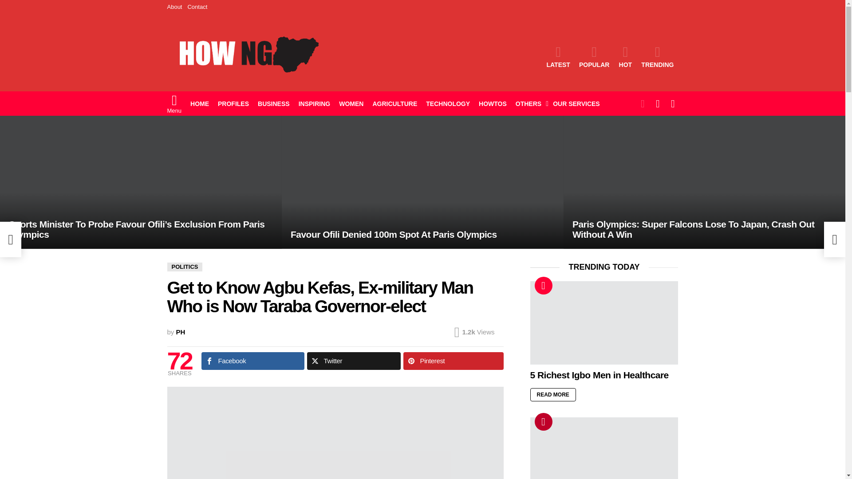 The height and width of the screenshot is (479, 852). What do you see at coordinates (493, 104) in the screenshot?
I see `HOWTOS` at bounding box center [493, 104].